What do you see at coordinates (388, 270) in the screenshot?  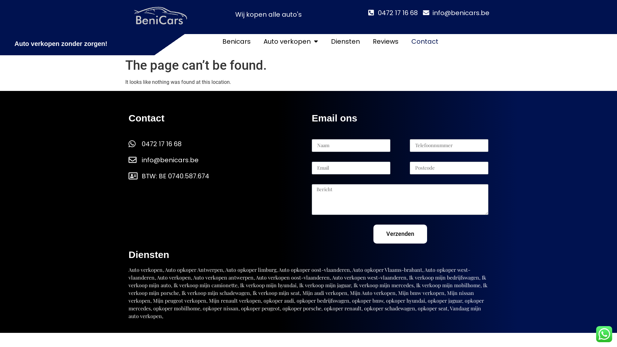 I see `Auto opkoper Vlaams-brabant,` at bounding box center [388, 270].